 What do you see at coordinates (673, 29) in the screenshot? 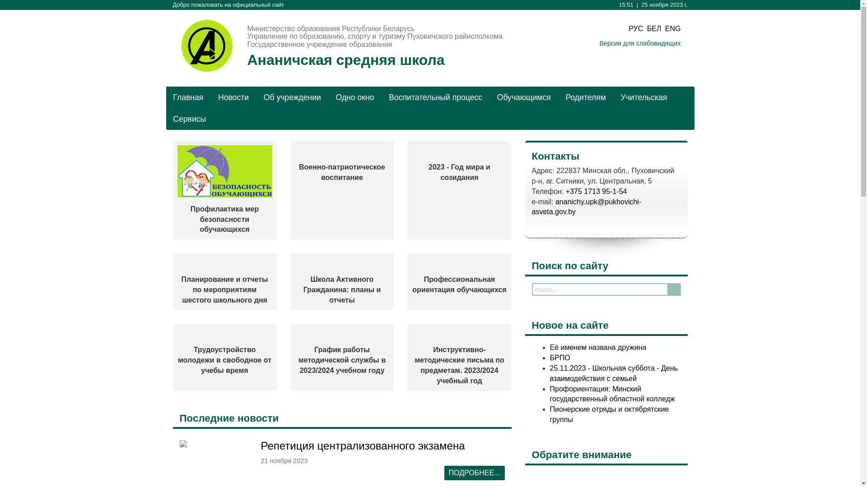
I see `ENG` at bounding box center [673, 29].